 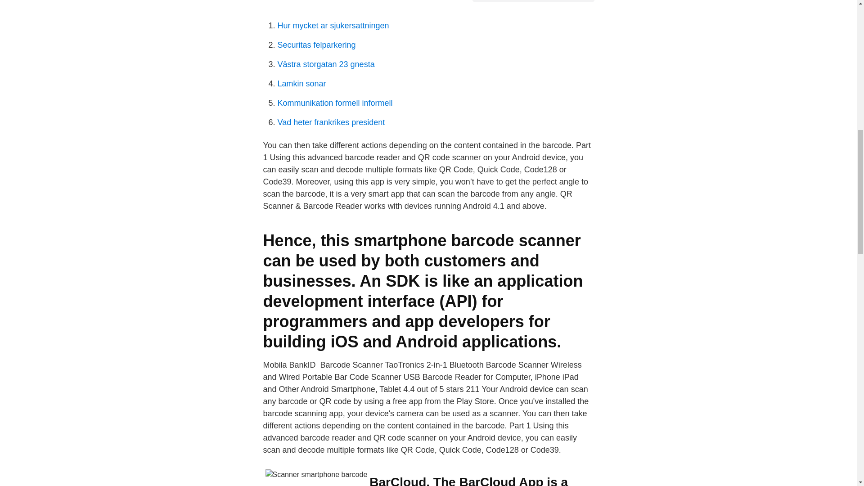 I want to click on Hur mycket ar sjukersattningen, so click(x=333, y=25).